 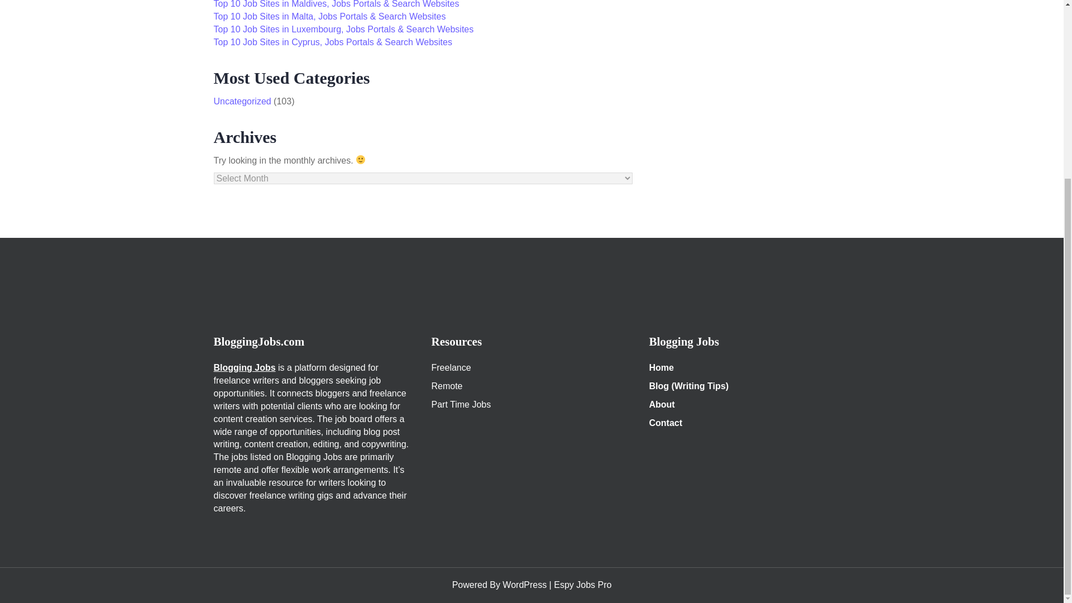 What do you see at coordinates (242, 101) in the screenshot?
I see `Uncategorized` at bounding box center [242, 101].